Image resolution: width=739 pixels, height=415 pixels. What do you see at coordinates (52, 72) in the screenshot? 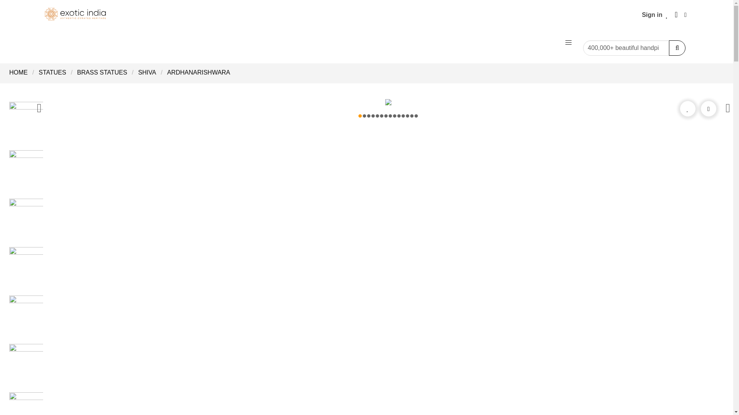
I see `STATUES` at bounding box center [52, 72].